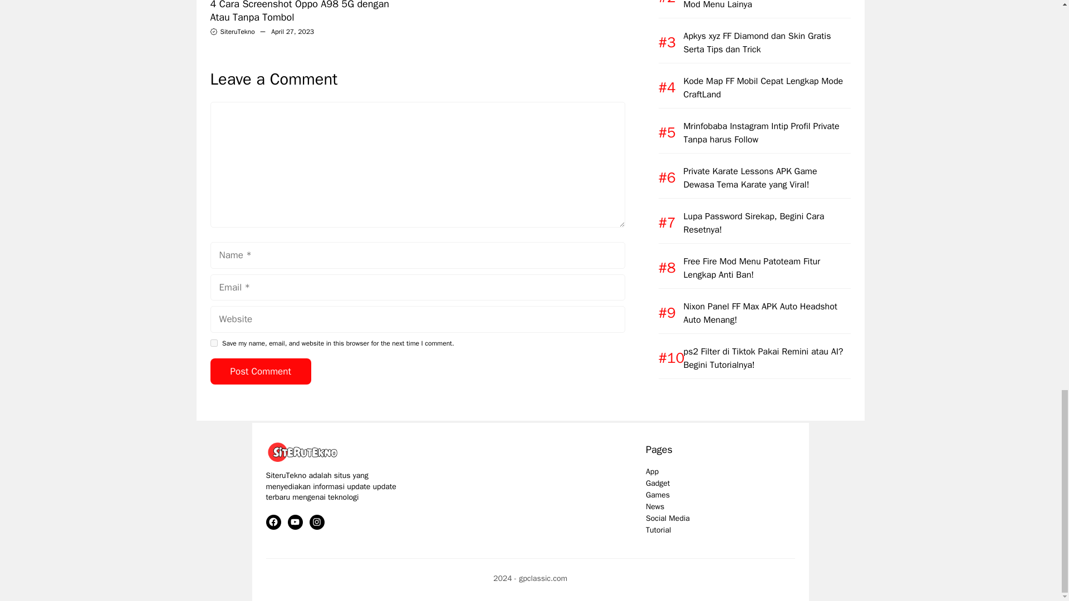  I want to click on Post Comment, so click(261, 372).